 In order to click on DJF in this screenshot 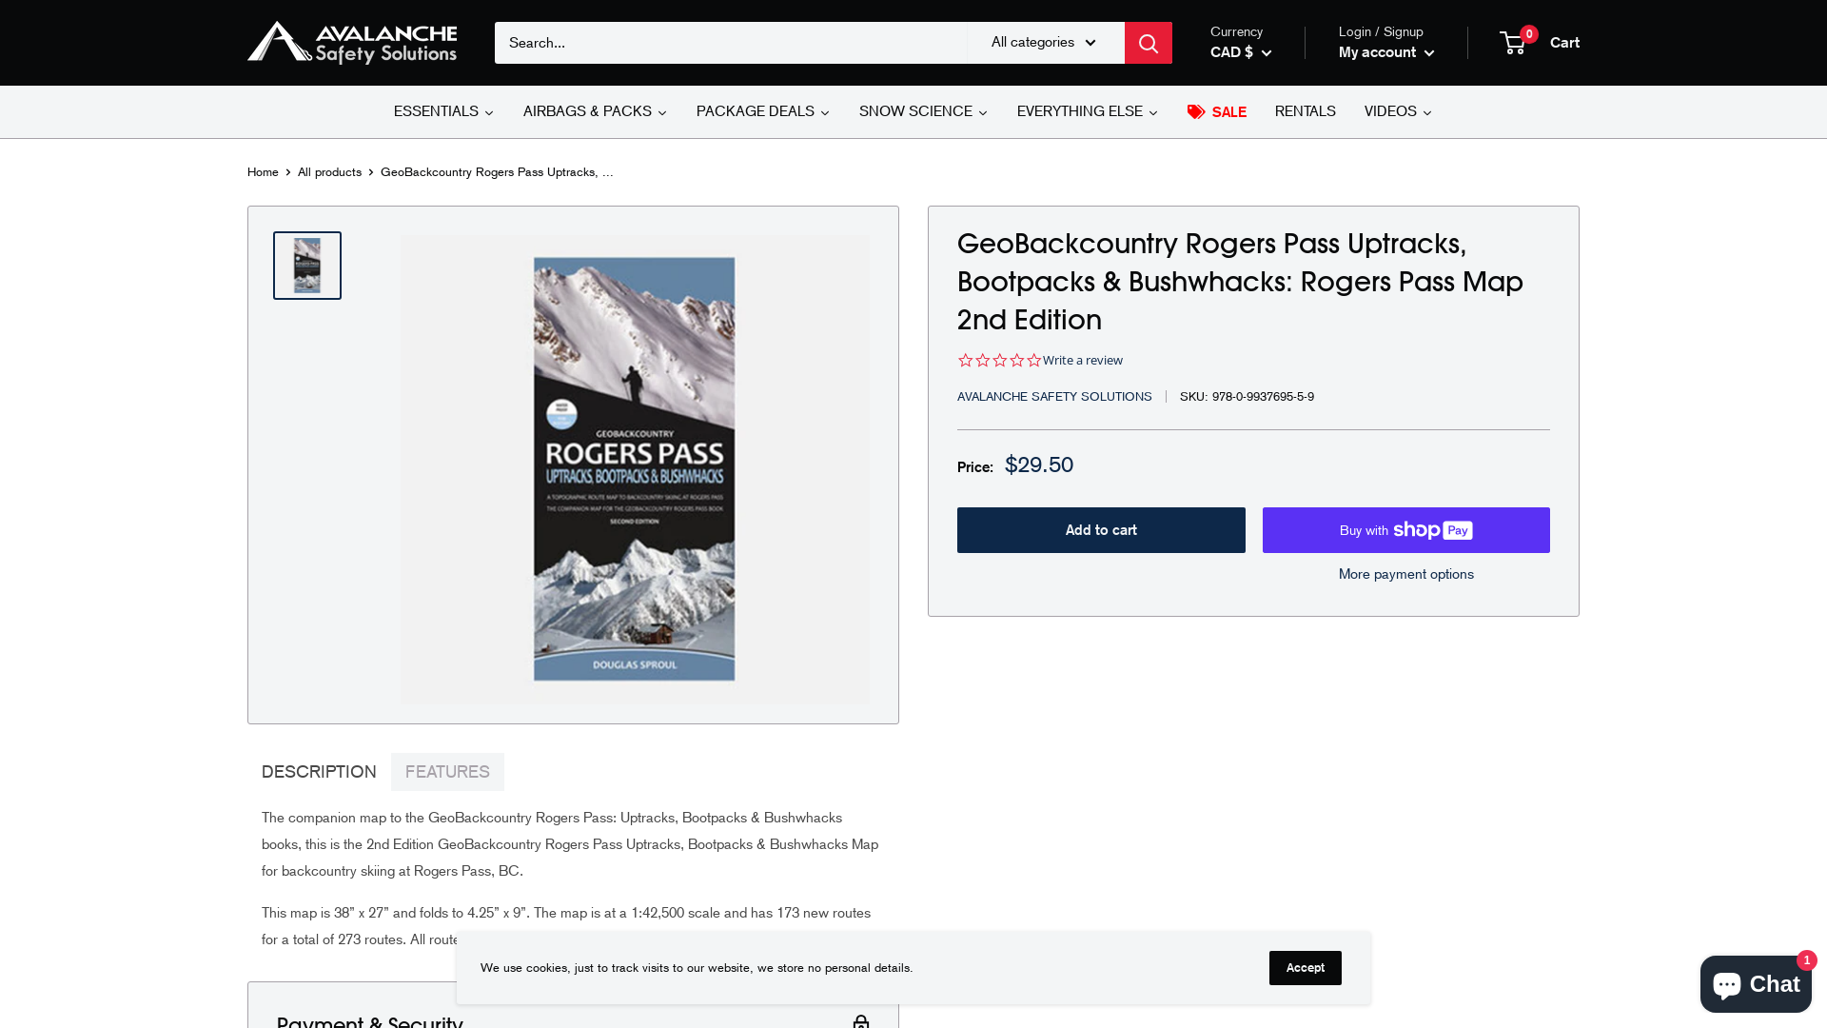, I will do `click(1270, 950)`.